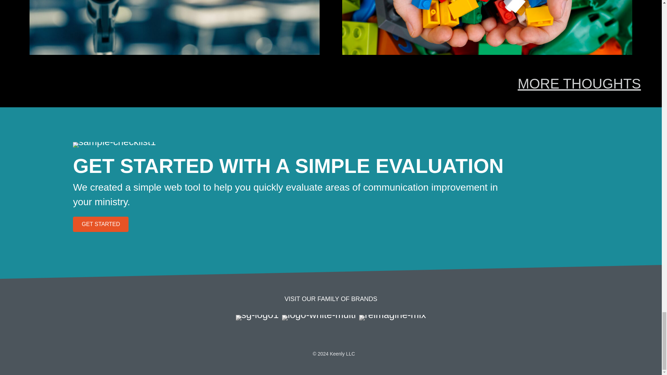  What do you see at coordinates (101, 224) in the screenshot?
I see `GET STARTED` at bounding box center [101, 224].